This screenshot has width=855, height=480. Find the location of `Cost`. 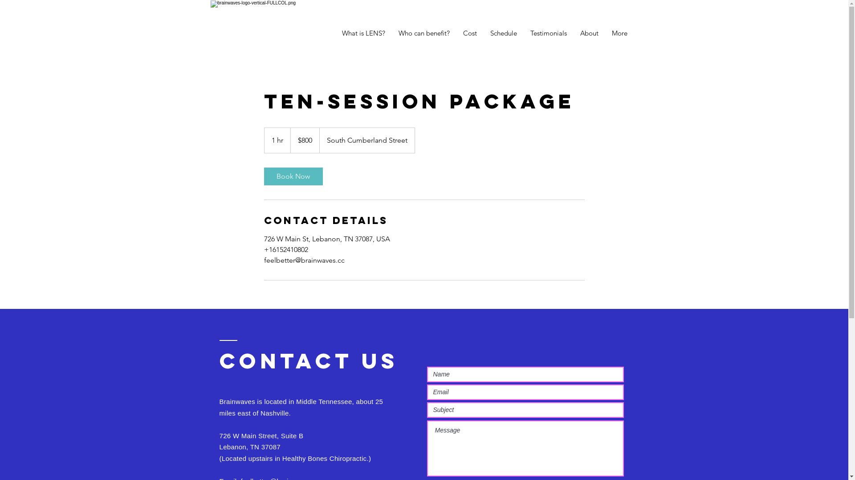

Cost is located at coordinates (469, 33).